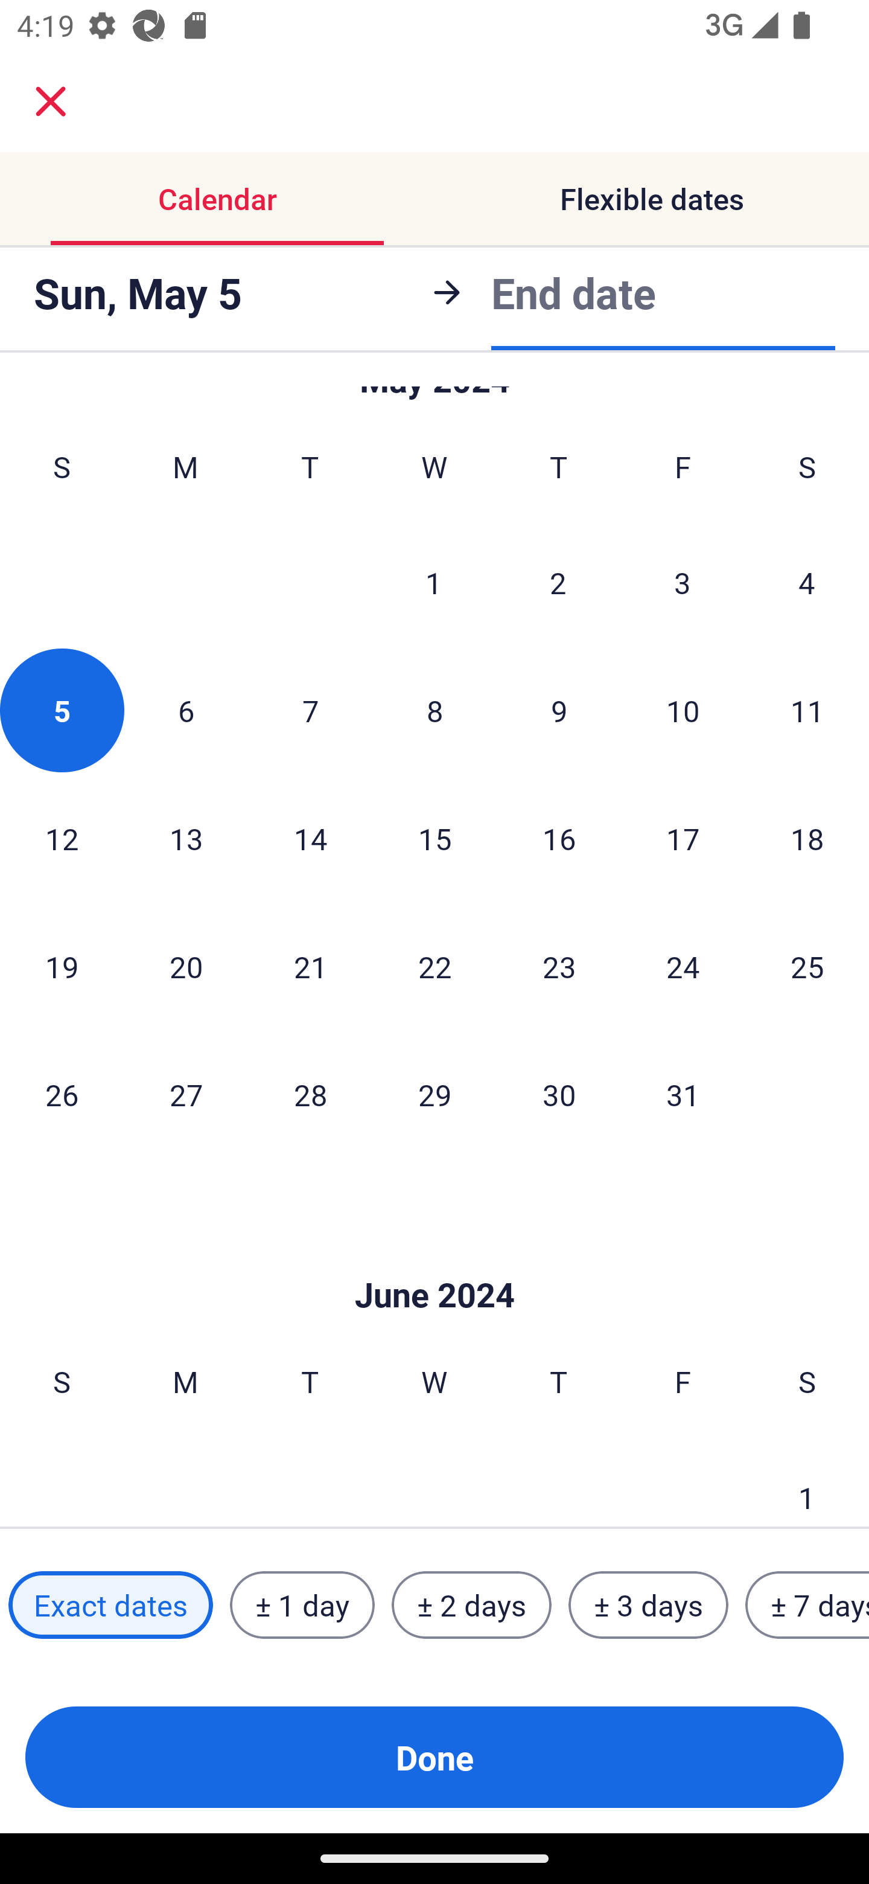 Image resolution: width=869 pixels, height=1884 pixels. Describe the element at coordinates (186, 710) in the screenshot. I see `6 Monday, May 6, 2024` at that location.